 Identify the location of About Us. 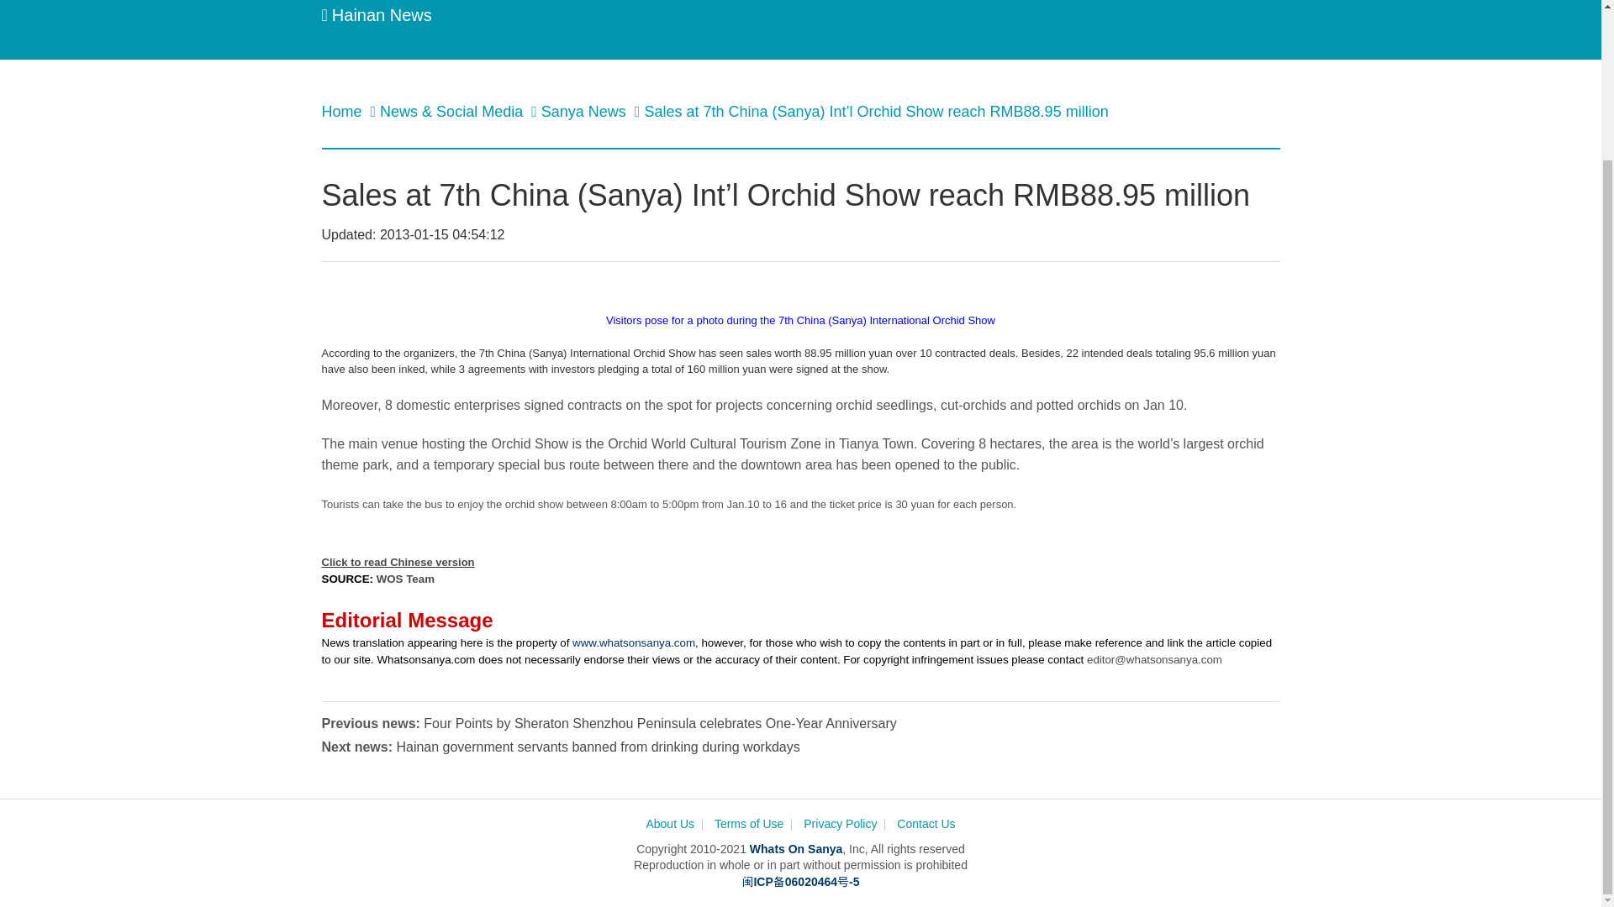
(669, 825).